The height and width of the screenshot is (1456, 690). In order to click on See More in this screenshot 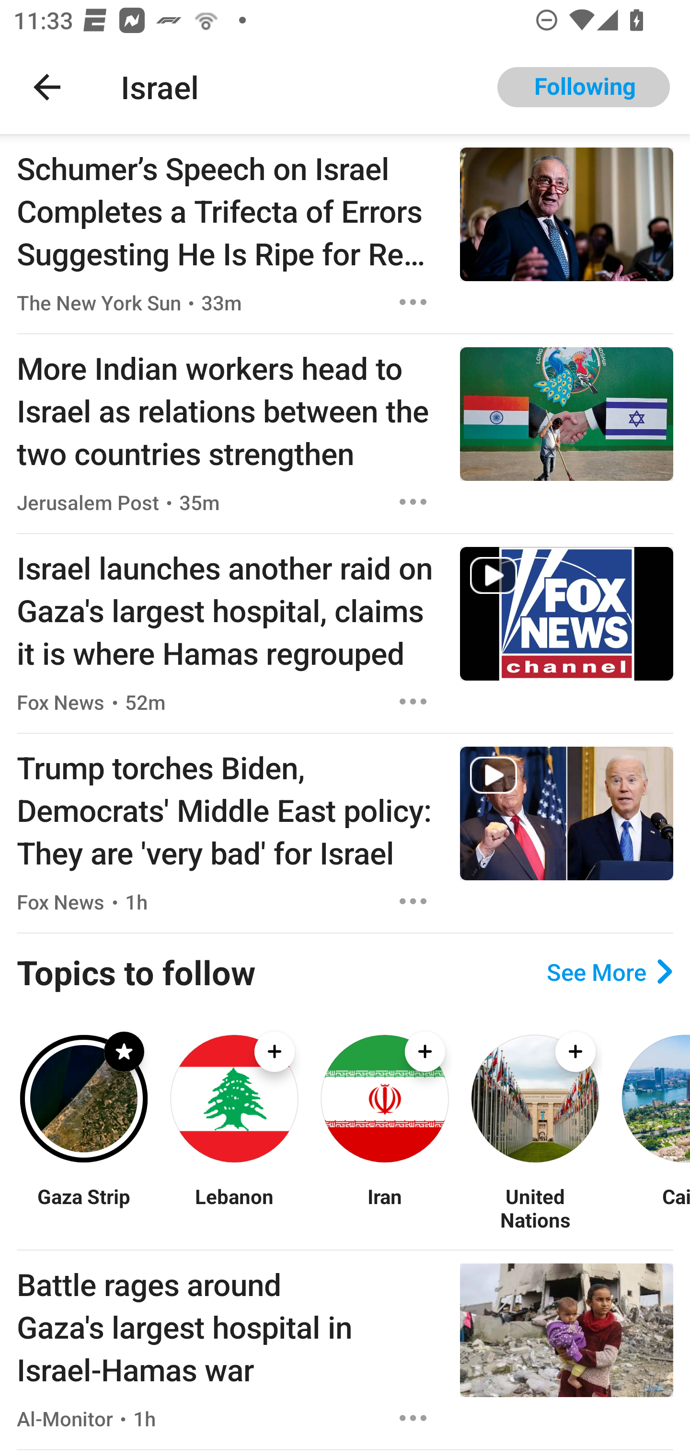, I will do `click(609, 972)`.